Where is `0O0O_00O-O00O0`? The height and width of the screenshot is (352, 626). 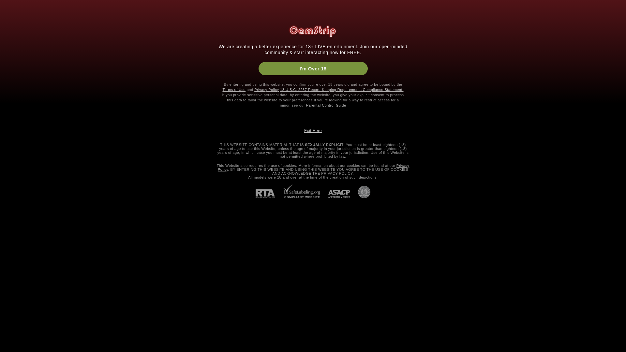
0O0O_00O-O00O0 is located at coordinates (304, 189).